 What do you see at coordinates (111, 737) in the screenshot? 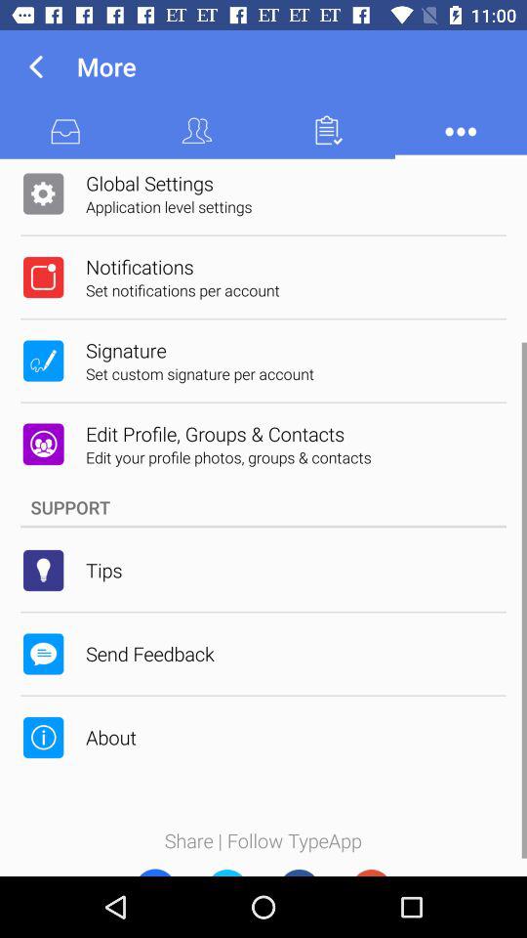
I see `press app below the send feedback icon` at bounding box center [111, 737].